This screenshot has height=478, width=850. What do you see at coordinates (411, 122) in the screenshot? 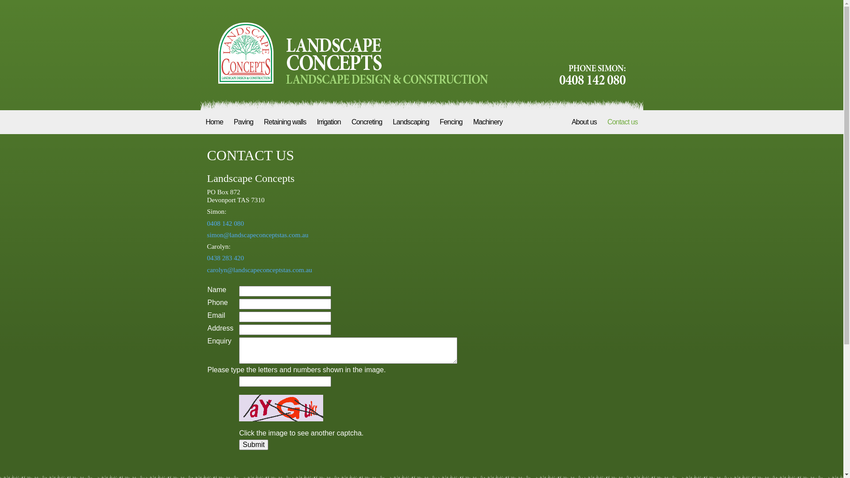
I see `Landscaping` at bounding box center [411, 122].